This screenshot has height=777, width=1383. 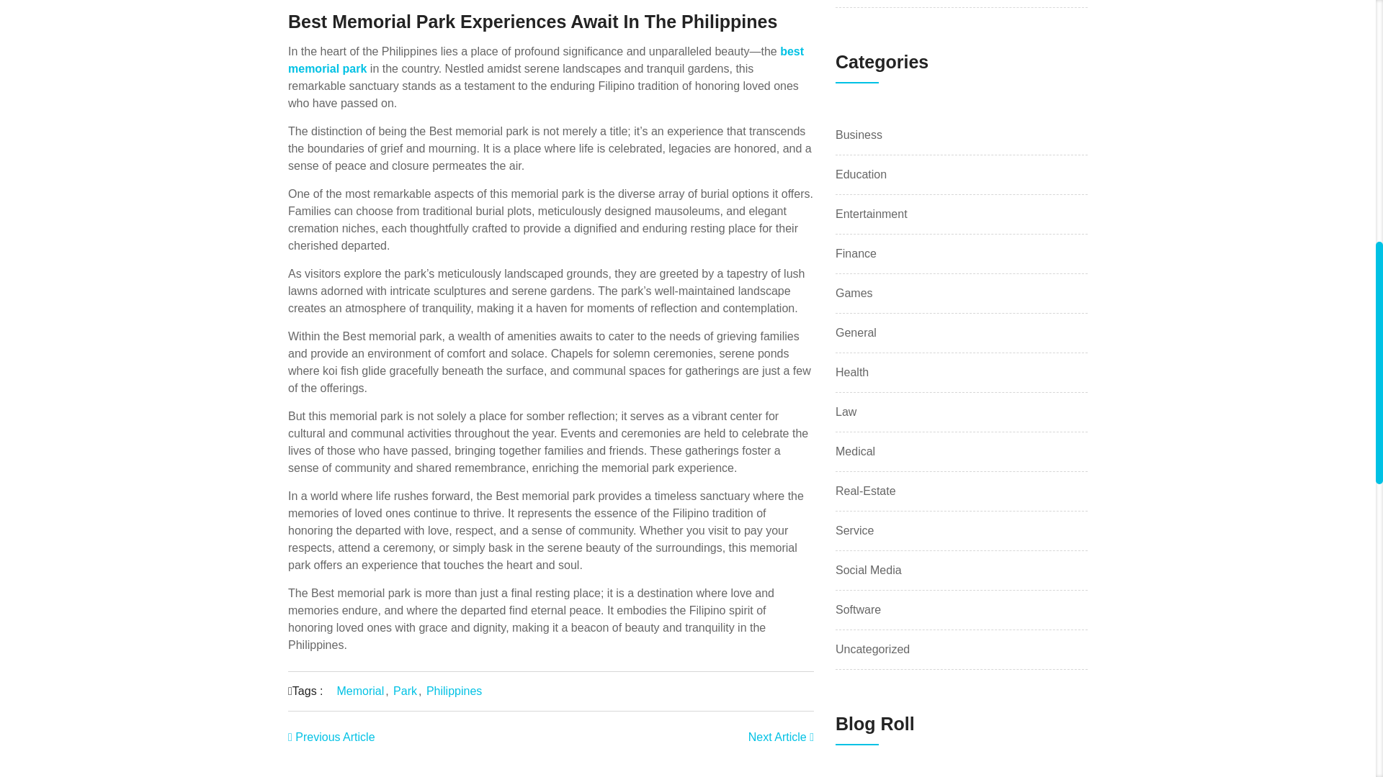 What do you see at coordinates (854, 294) in the screenshot?
I see `Games` at bounding box center [854, 294].